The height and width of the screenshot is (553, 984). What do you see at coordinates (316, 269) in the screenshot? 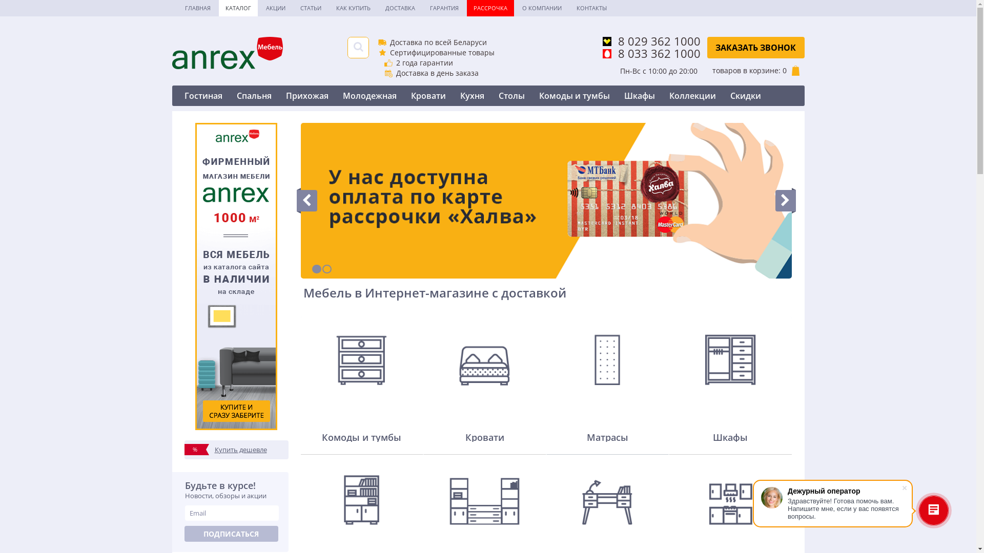
I see `1` at bounding box center [316, 269].